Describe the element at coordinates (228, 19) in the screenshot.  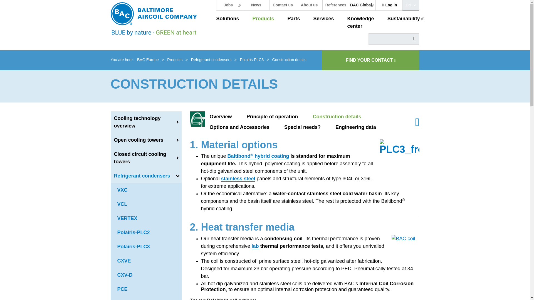
I see `Solutions` at that location.